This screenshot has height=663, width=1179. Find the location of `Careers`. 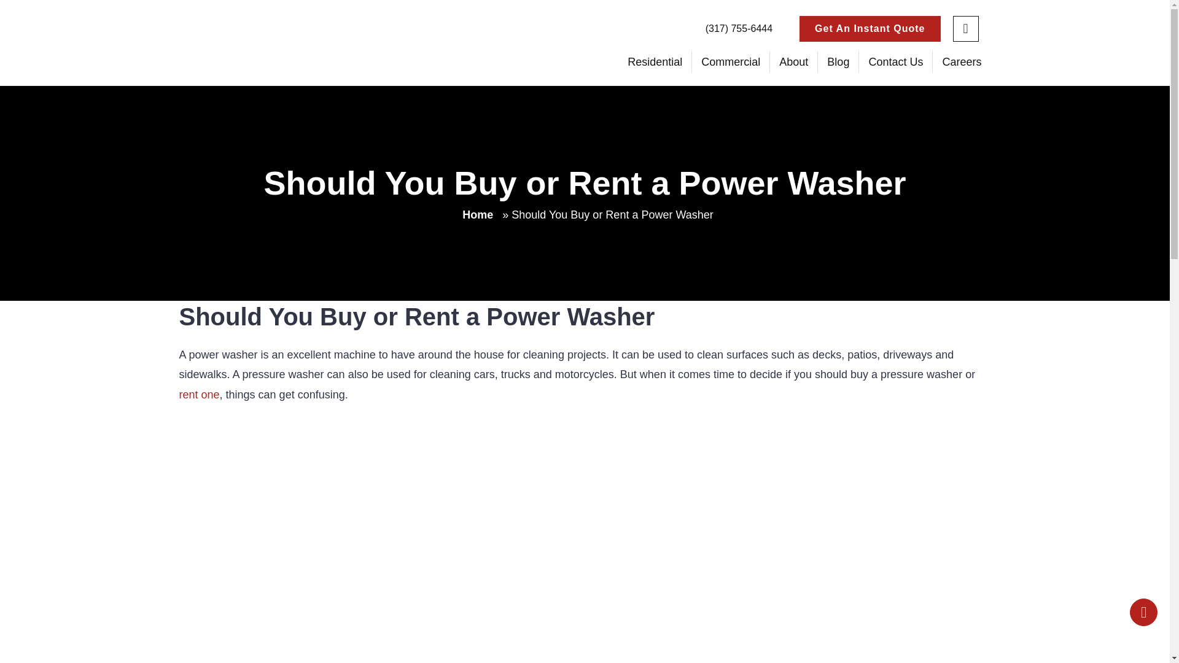

Careers is located at coordinates (961, 61).